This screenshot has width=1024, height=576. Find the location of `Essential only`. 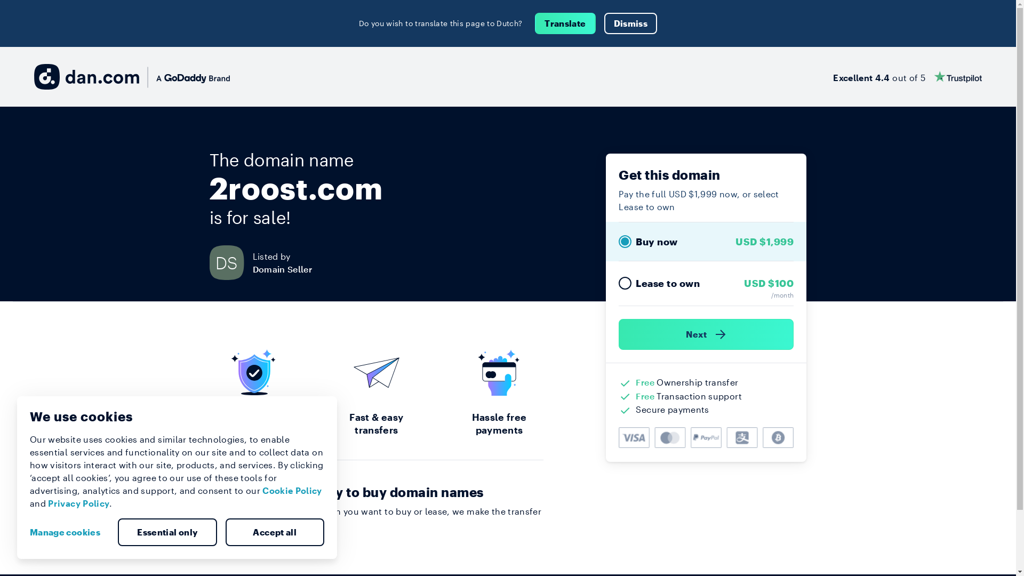

Essential only is located at coordinates (167, 532).